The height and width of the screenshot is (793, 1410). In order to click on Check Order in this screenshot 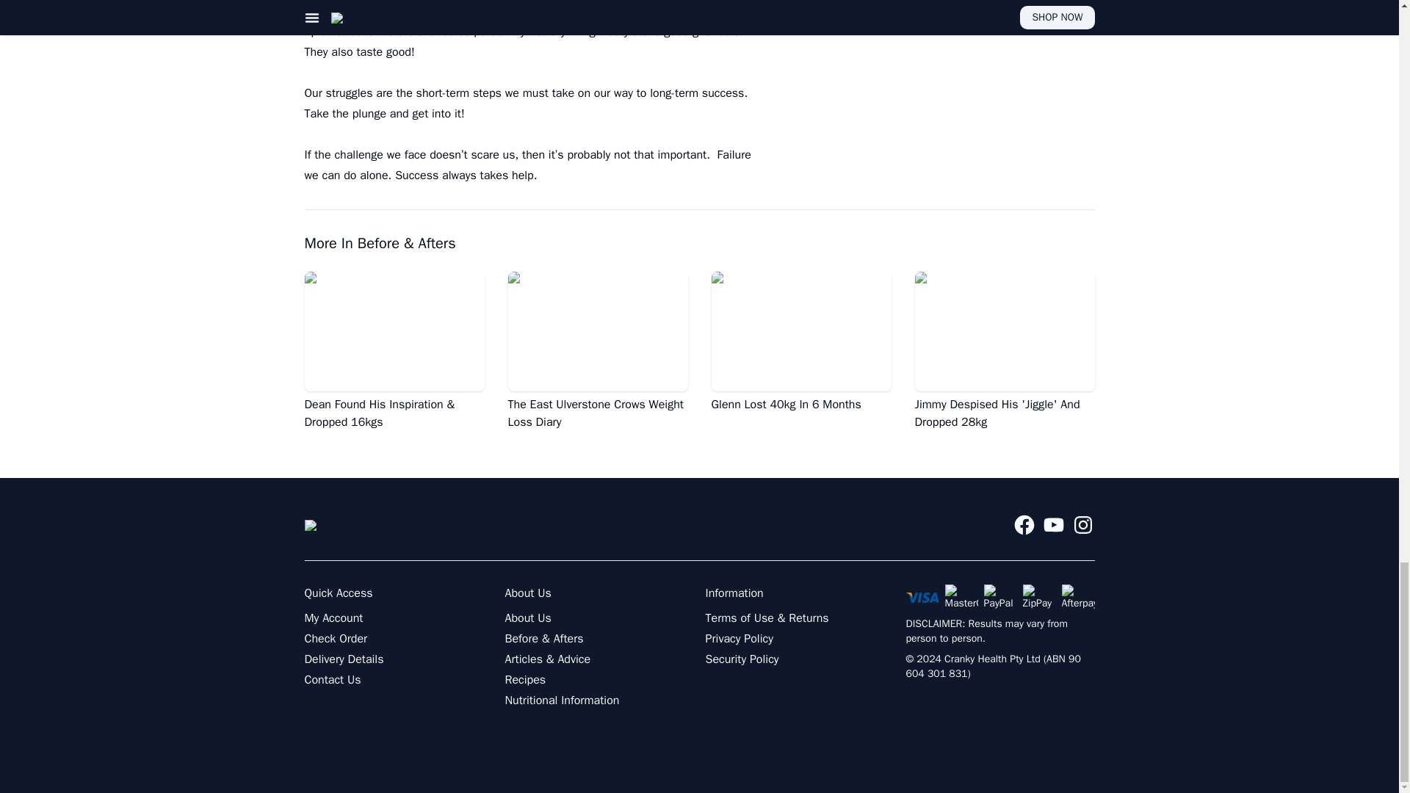, I will do `click(335, 639)`.